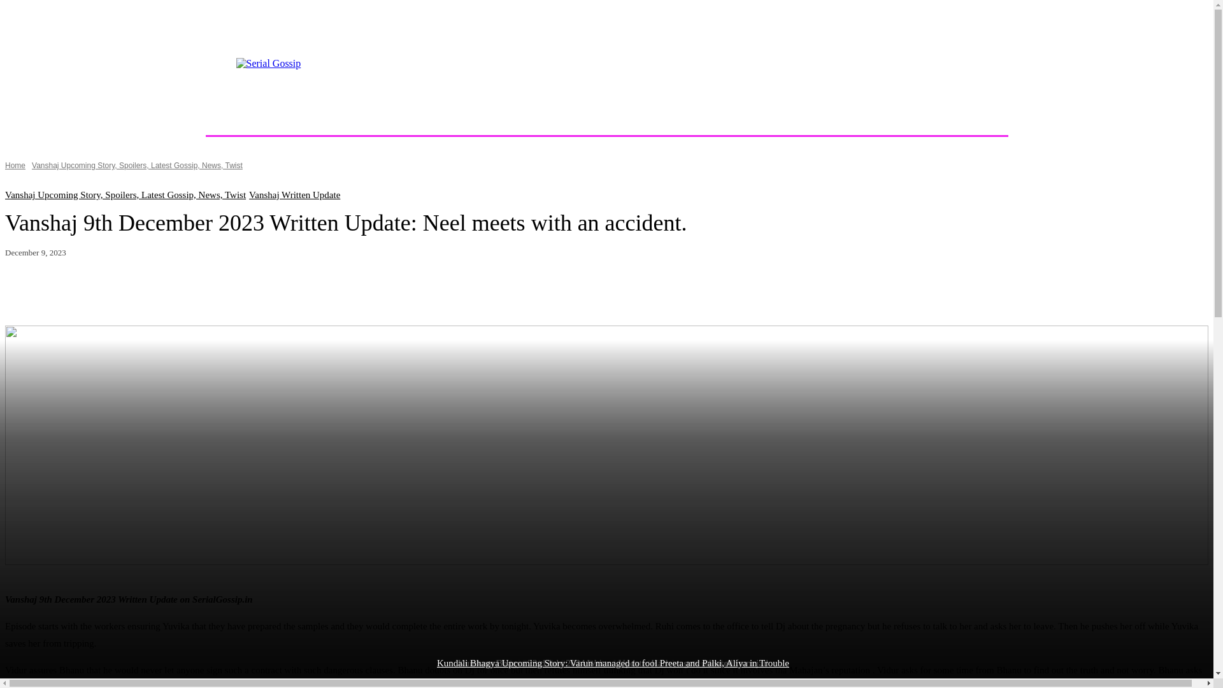 This screenshot has height=688, width=1223. I want to click on Sitemap, so click(502, 118).